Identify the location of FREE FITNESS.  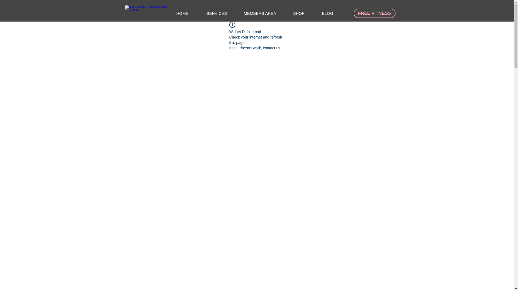
(374, 13).